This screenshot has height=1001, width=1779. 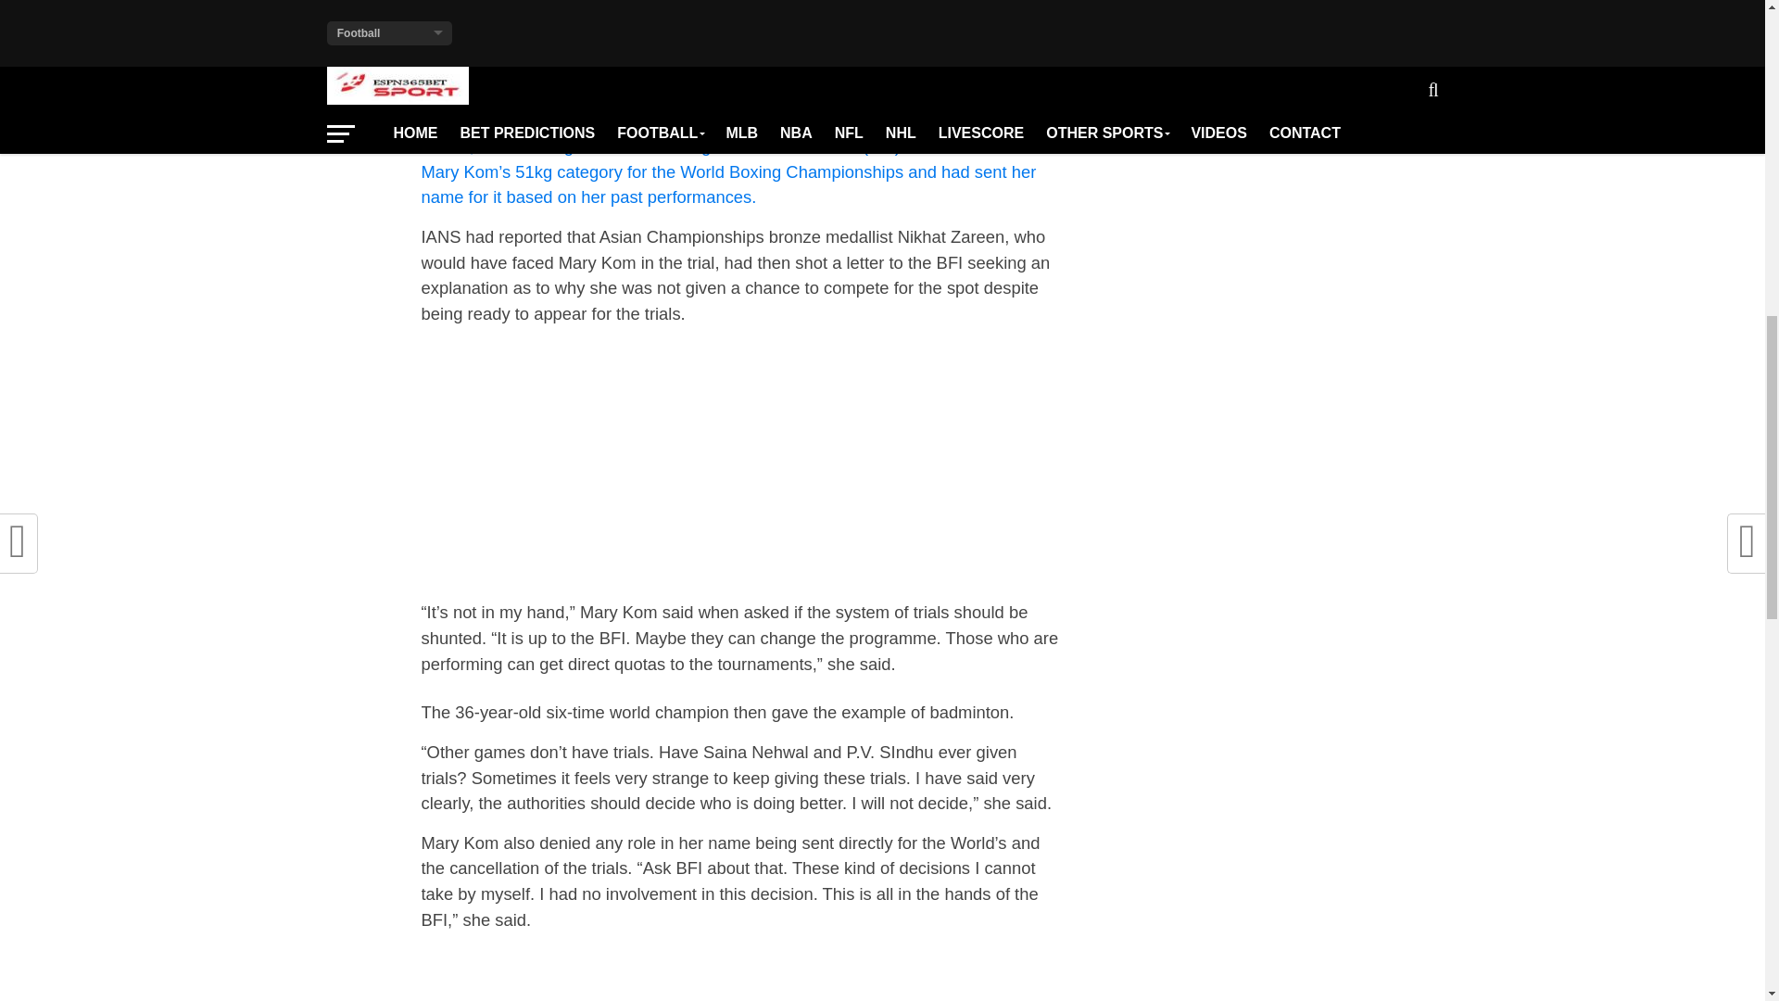 What do you see at coordinates (739, 28) in the screenshot?
I see `Advertisement` at bounding box center [739, 28].